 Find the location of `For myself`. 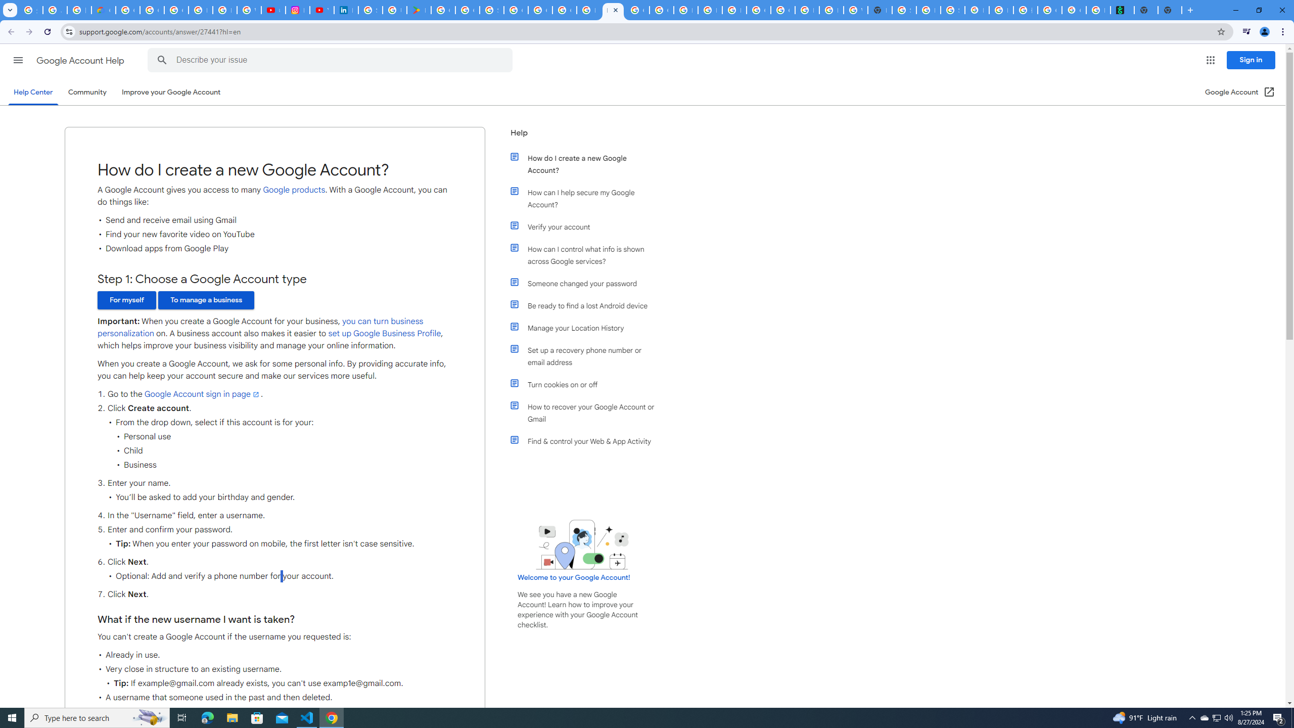

For myself is located at coordinates (126, 300).